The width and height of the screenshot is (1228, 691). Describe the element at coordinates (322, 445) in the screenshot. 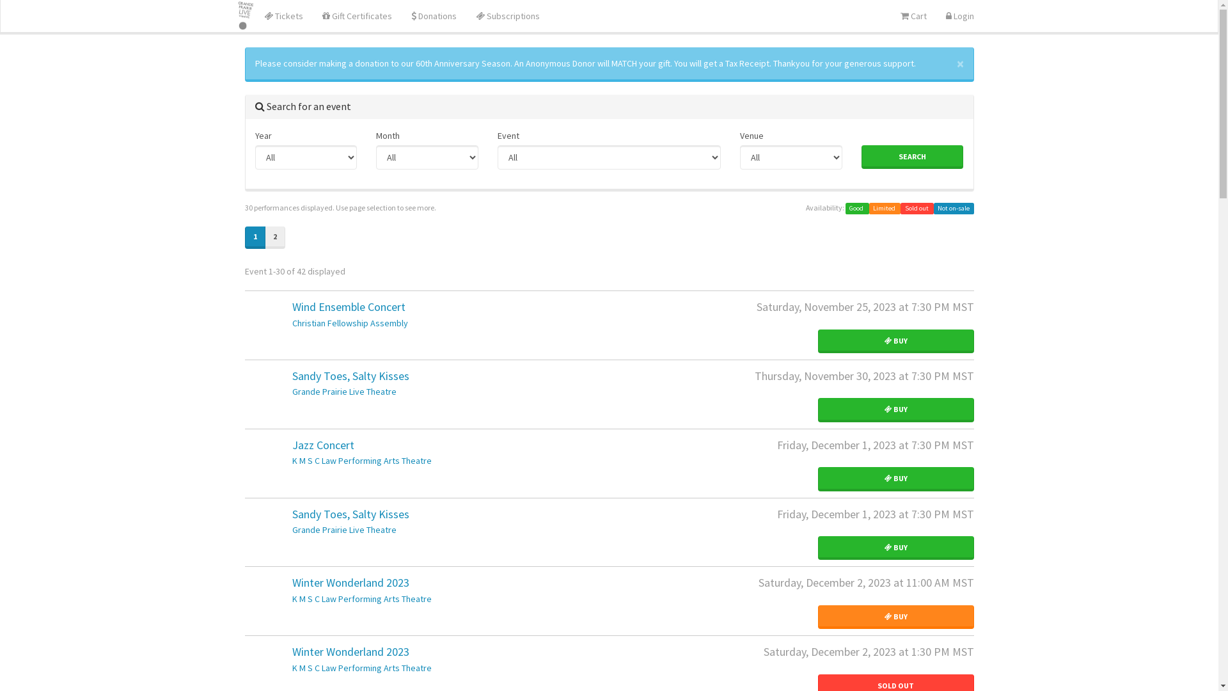

I see `Jazz Concert` at that location.